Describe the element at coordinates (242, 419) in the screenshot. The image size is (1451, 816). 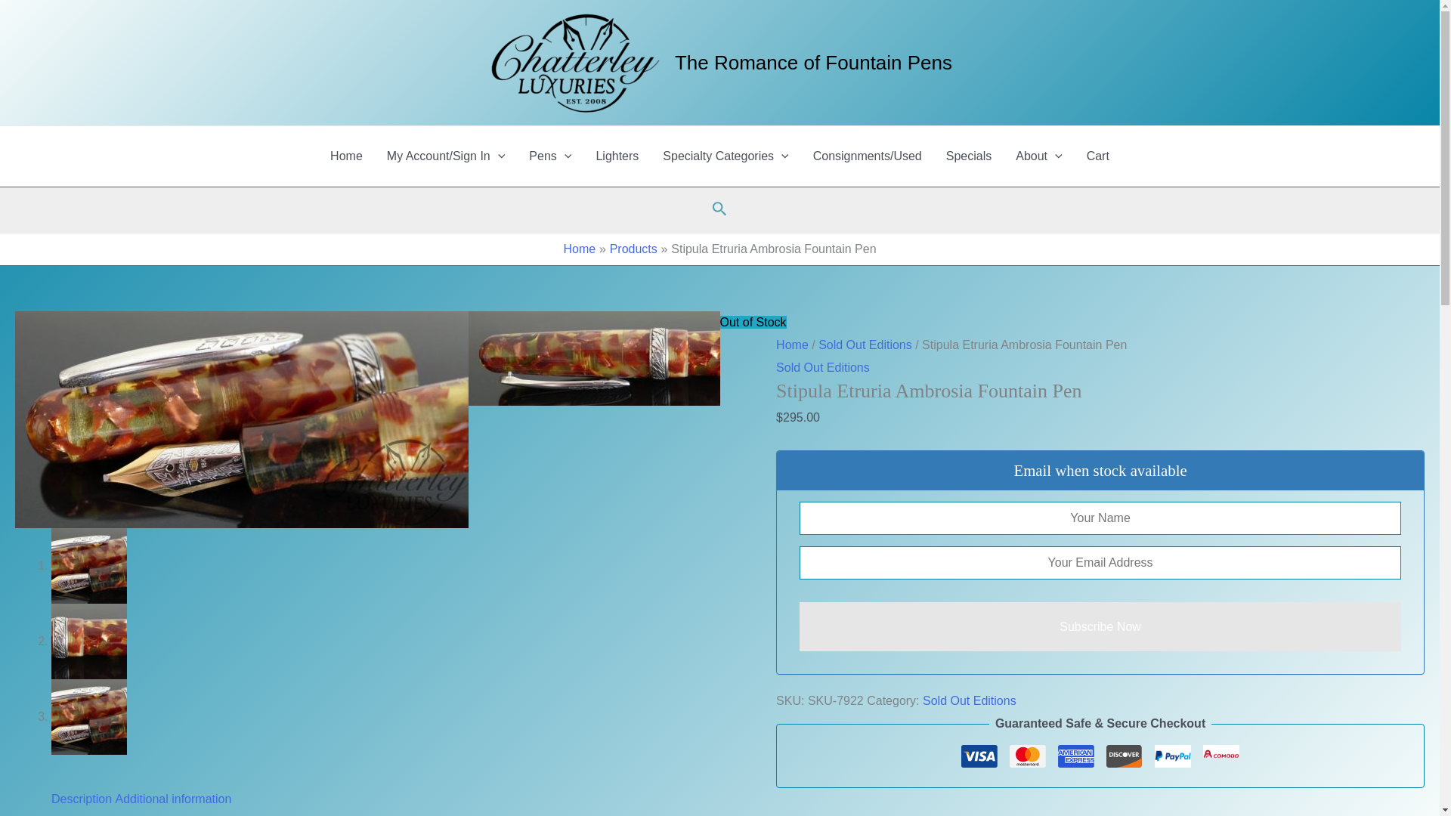
I see `Stipula Etruria Ambrosia Fountain Pen` at that location.